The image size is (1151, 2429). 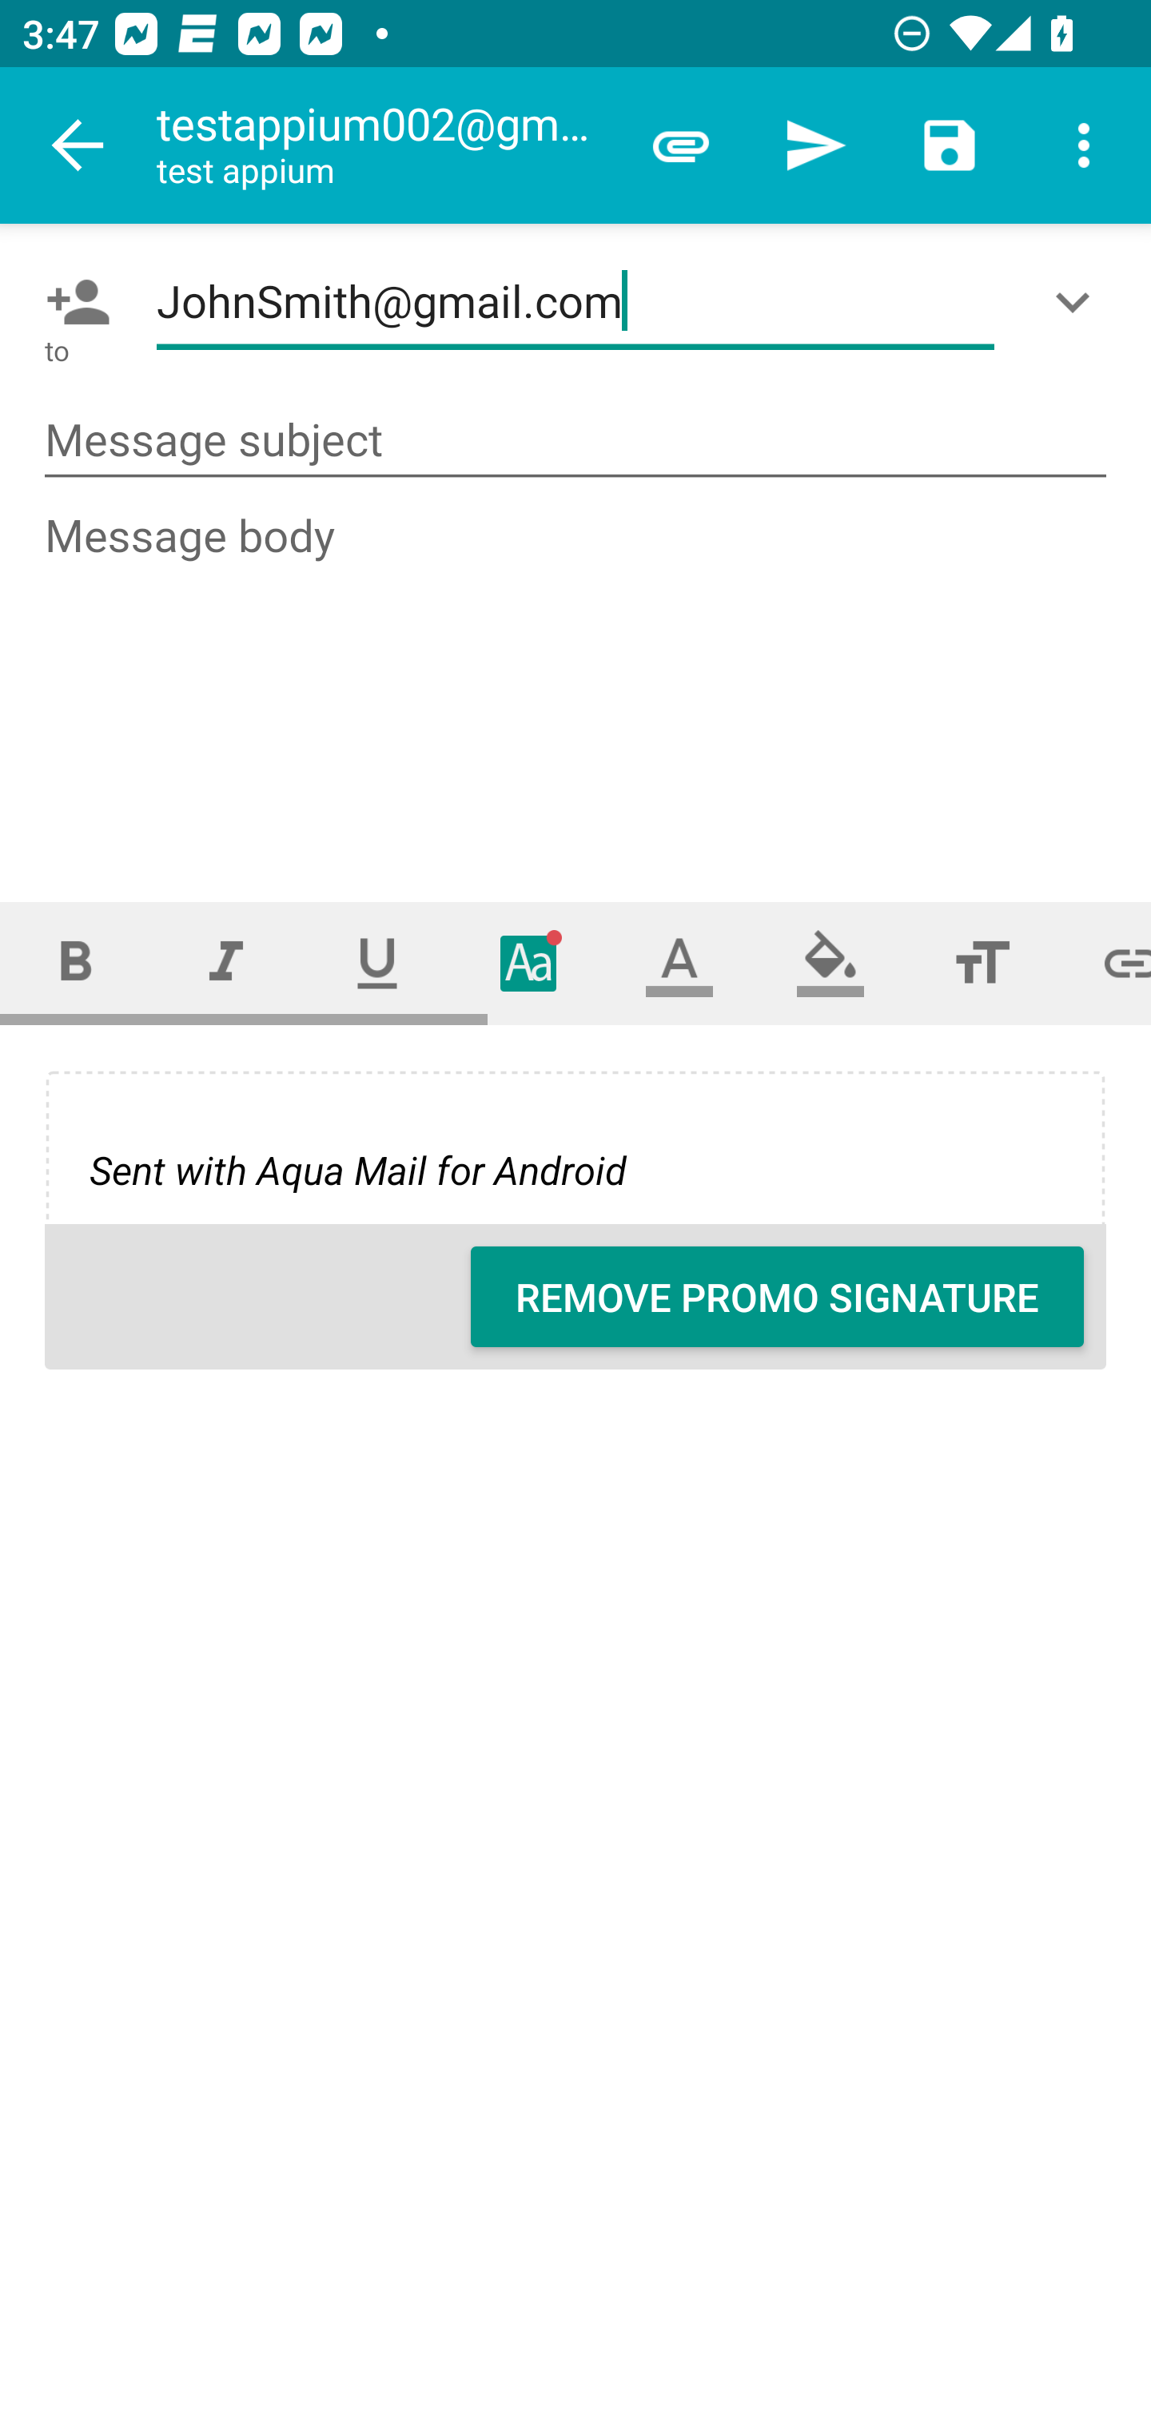 I want to click on JohnSmith@gmail.com, so click(x=575, y=302).